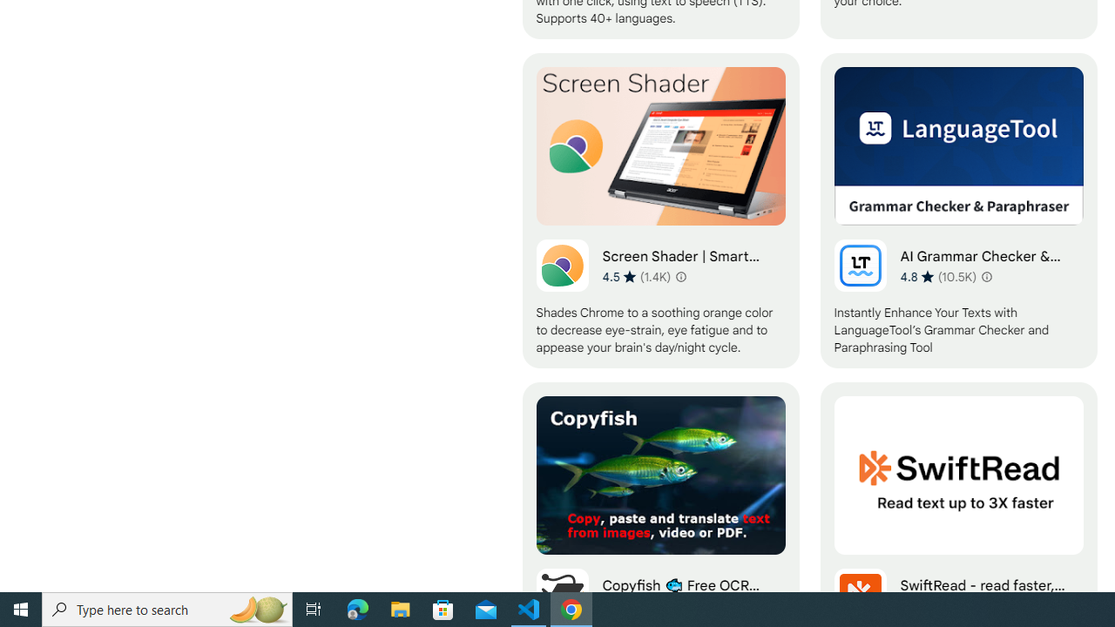 The height and width of the screenshot is (627, 1115). I want to click on Average rating 4.8 out of 5 stars. 10.5K ratings., so click(938, 276).